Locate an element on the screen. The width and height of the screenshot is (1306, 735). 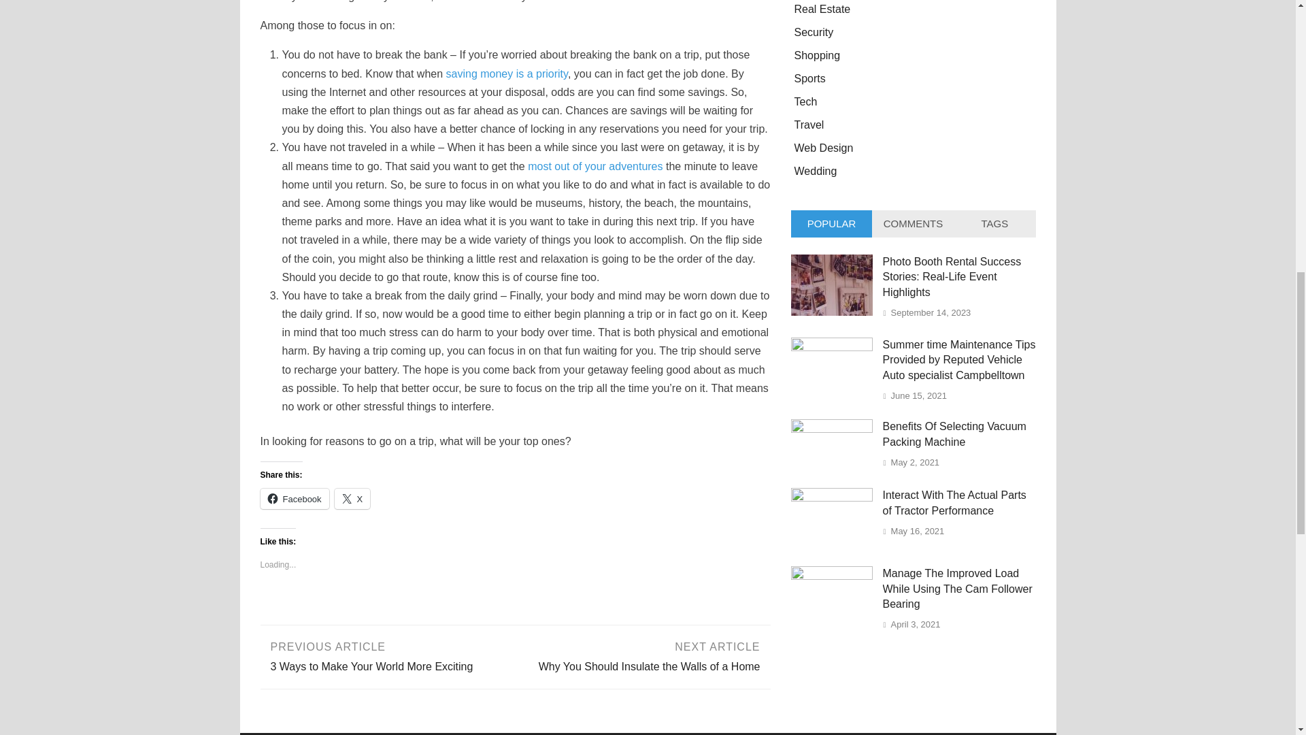
most out of your adventures is located at coordinates (387, 655).